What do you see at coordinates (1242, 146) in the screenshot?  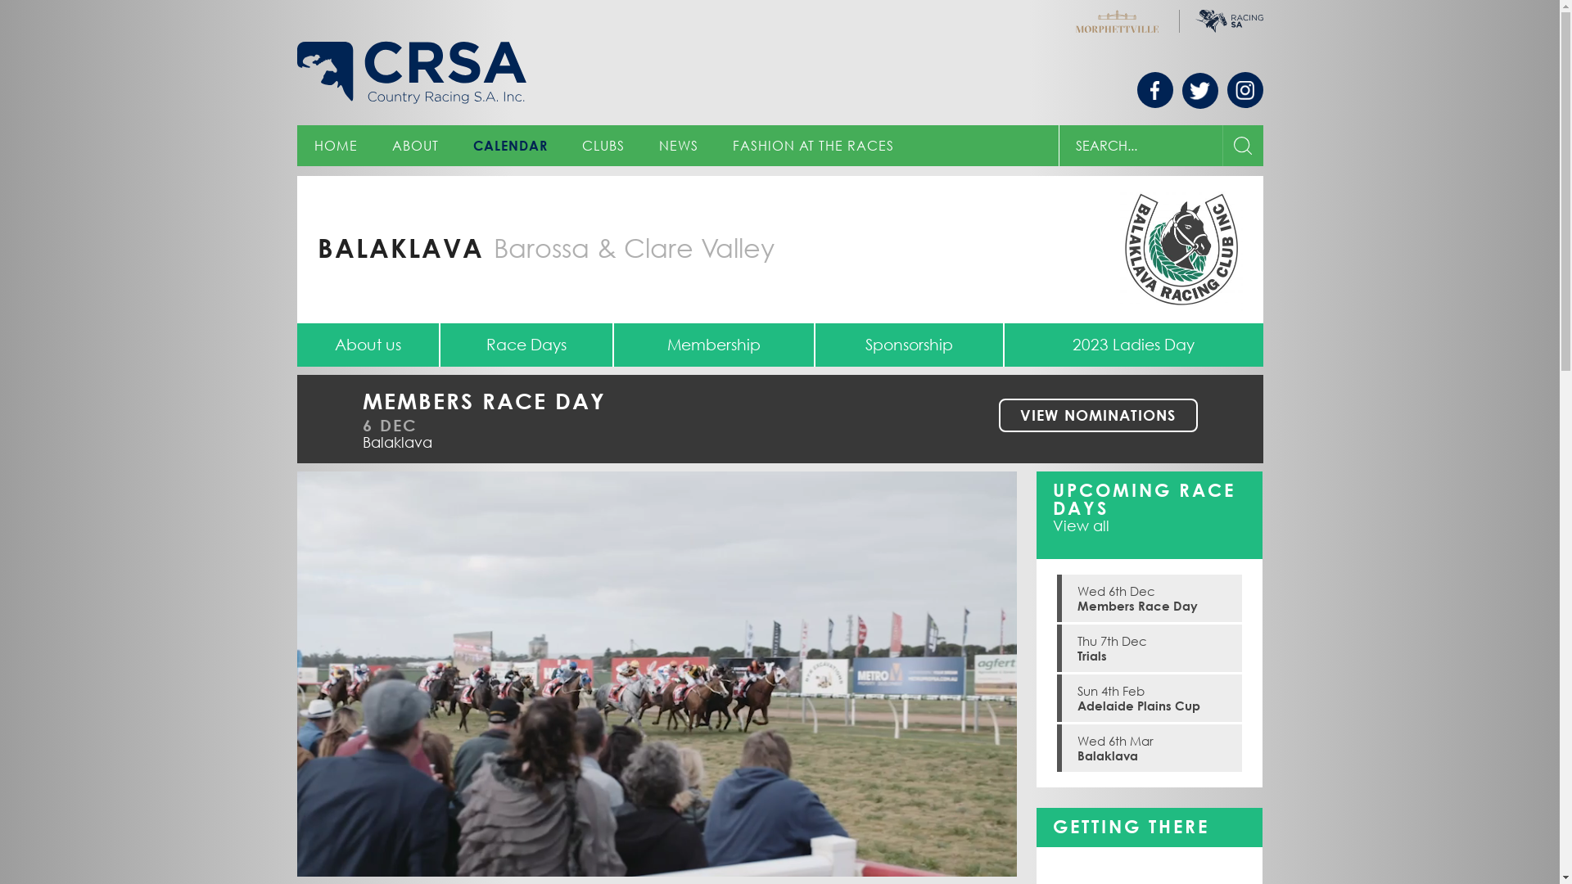 I see `SEARCH` at bounding box center [1242, 146].